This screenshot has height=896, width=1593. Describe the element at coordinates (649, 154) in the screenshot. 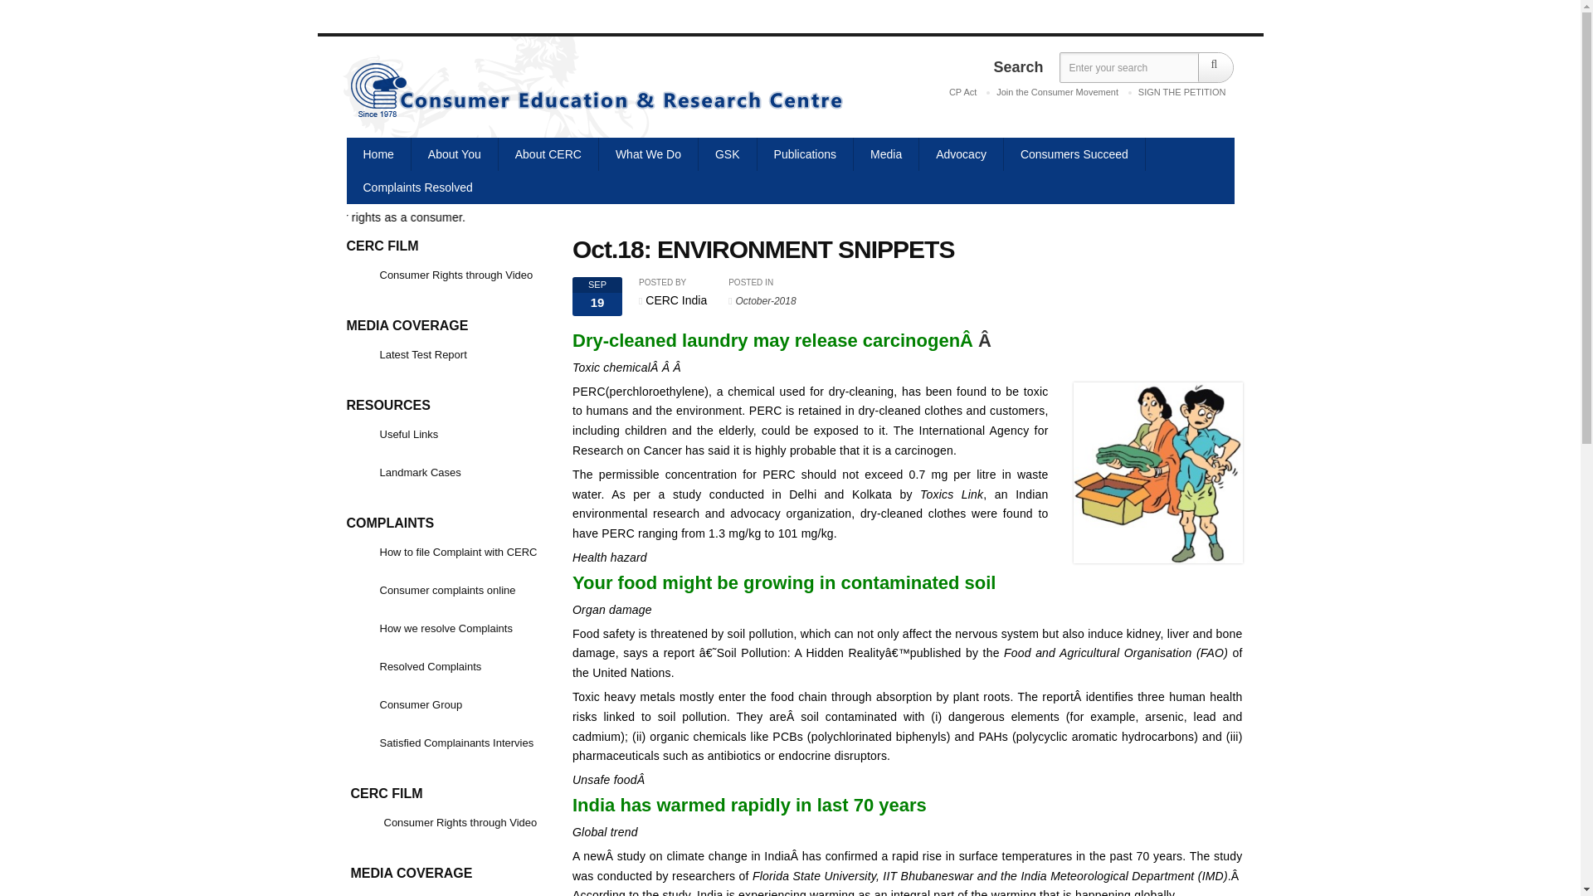

I see `What We Do` at that location.